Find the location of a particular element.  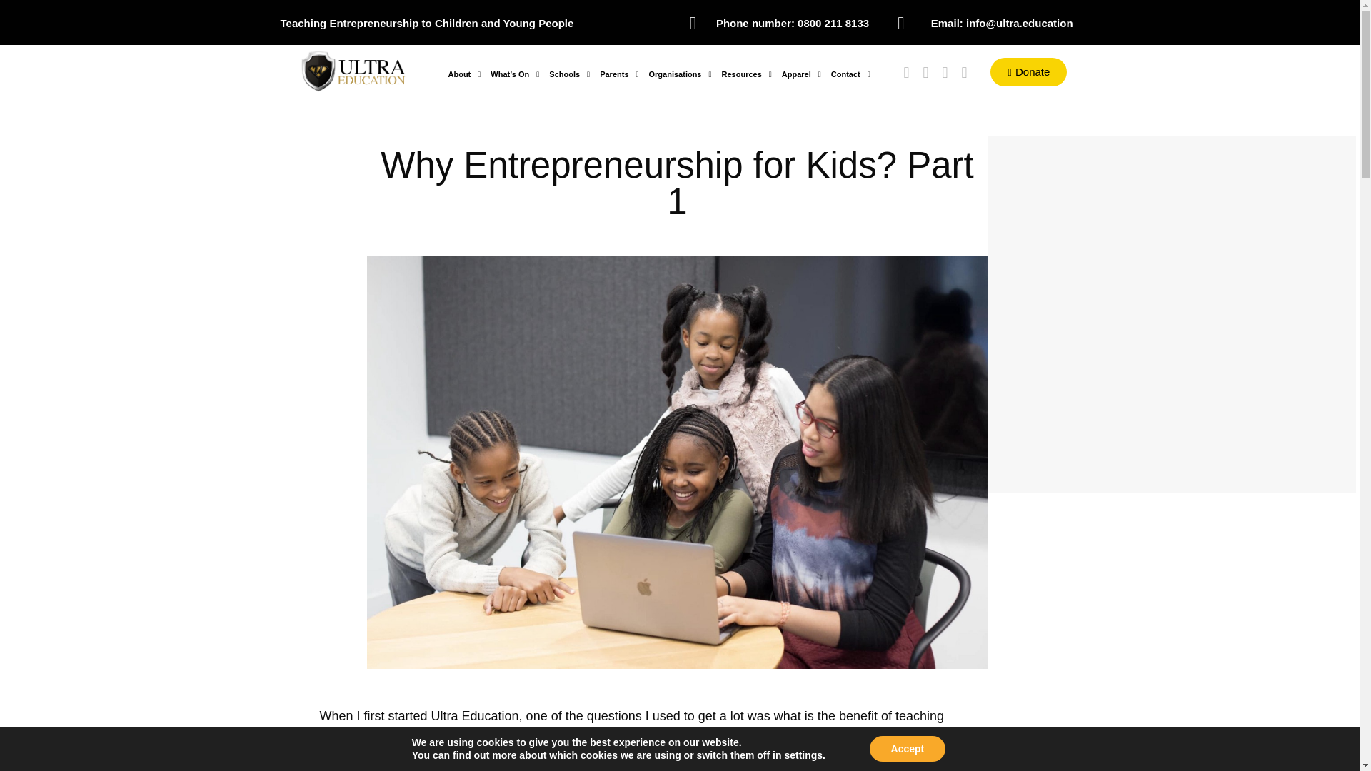

Contact is located at coordinates (851, 74).